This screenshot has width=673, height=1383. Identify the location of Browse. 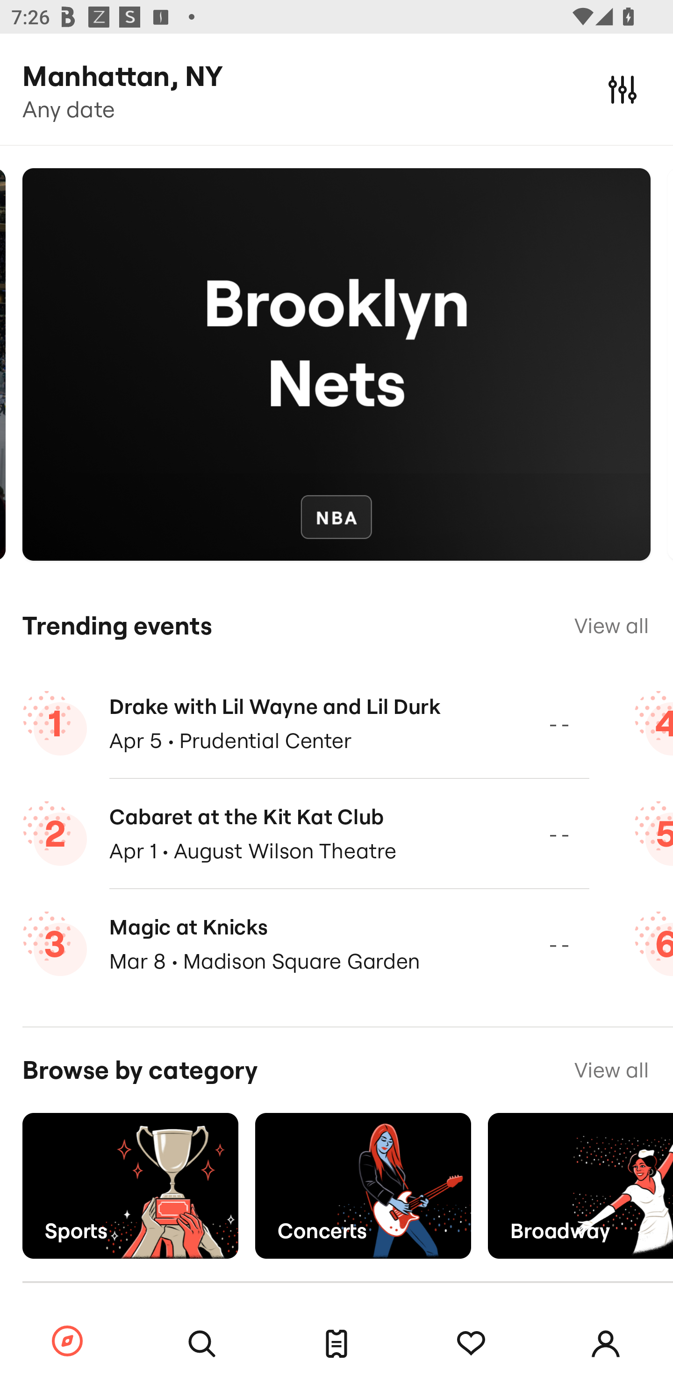
(67, 1342).